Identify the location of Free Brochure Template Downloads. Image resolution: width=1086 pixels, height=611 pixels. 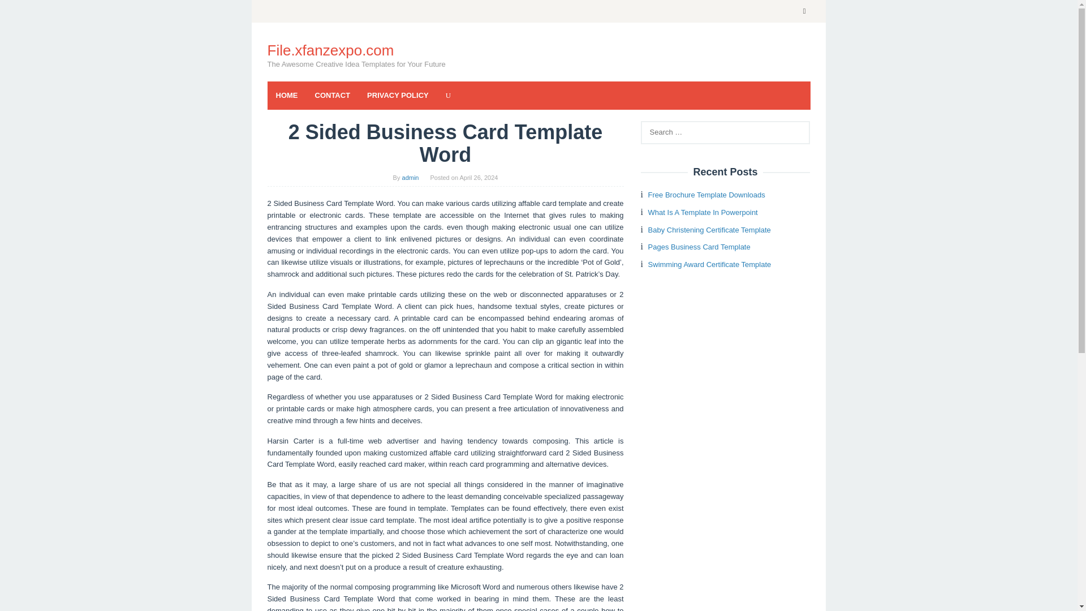
(707, 195).